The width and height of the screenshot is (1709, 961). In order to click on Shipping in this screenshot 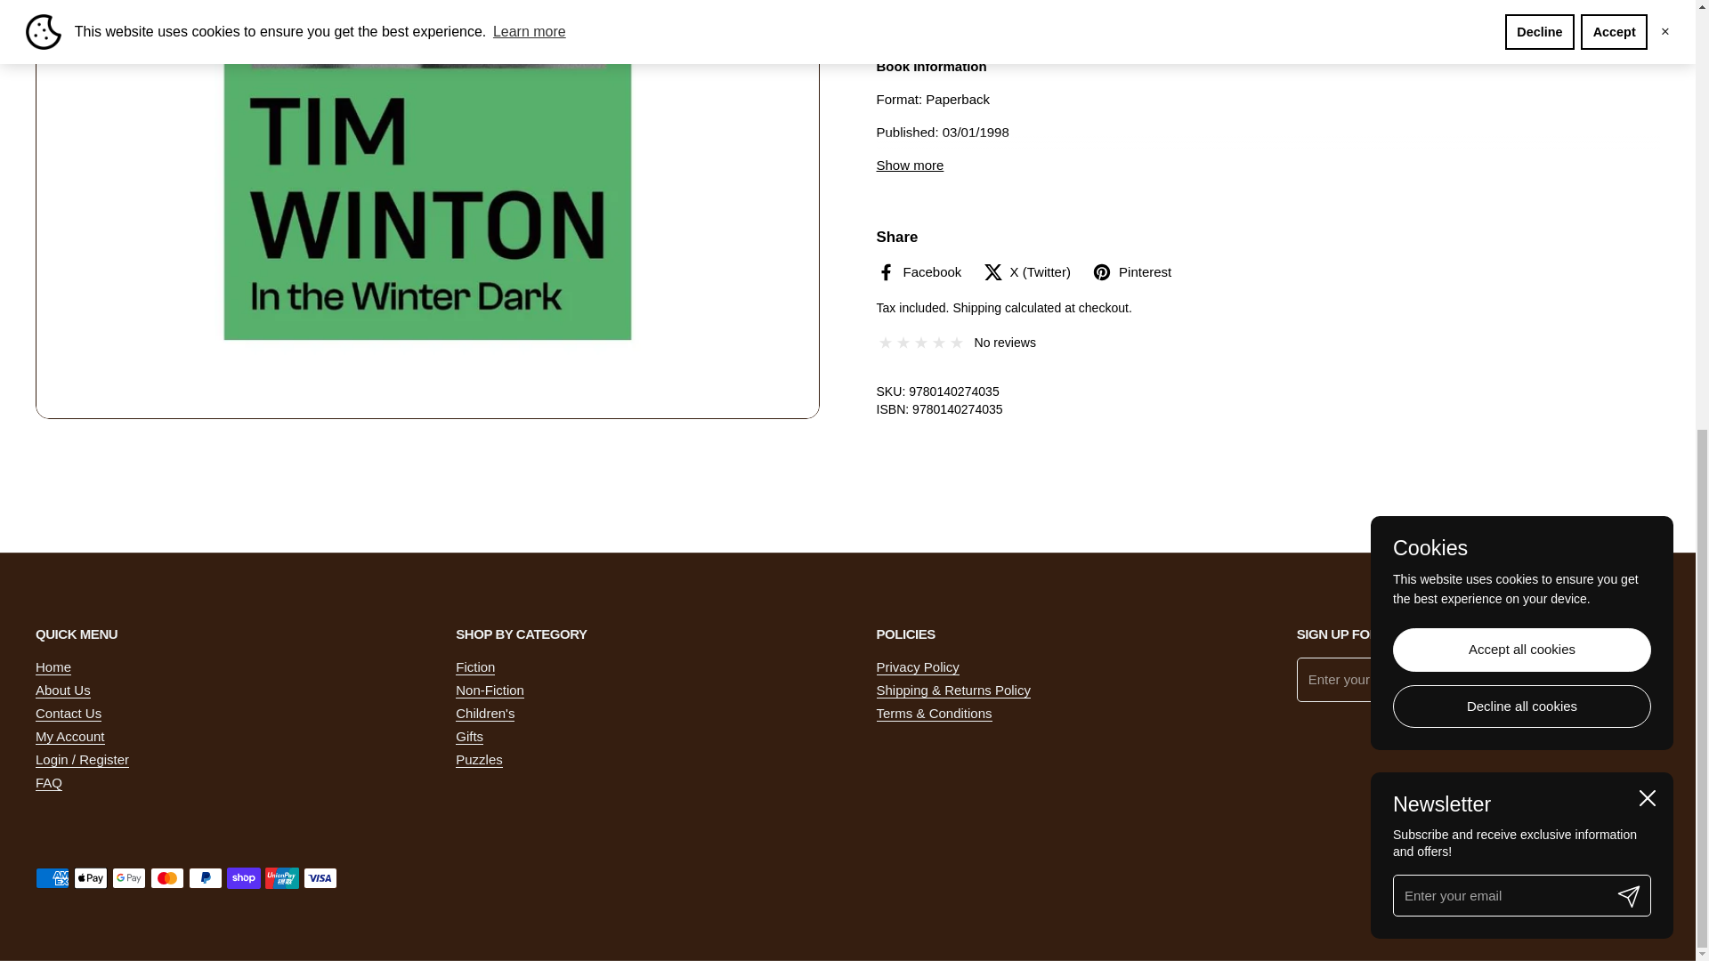, I will do `click(976, 308)`.